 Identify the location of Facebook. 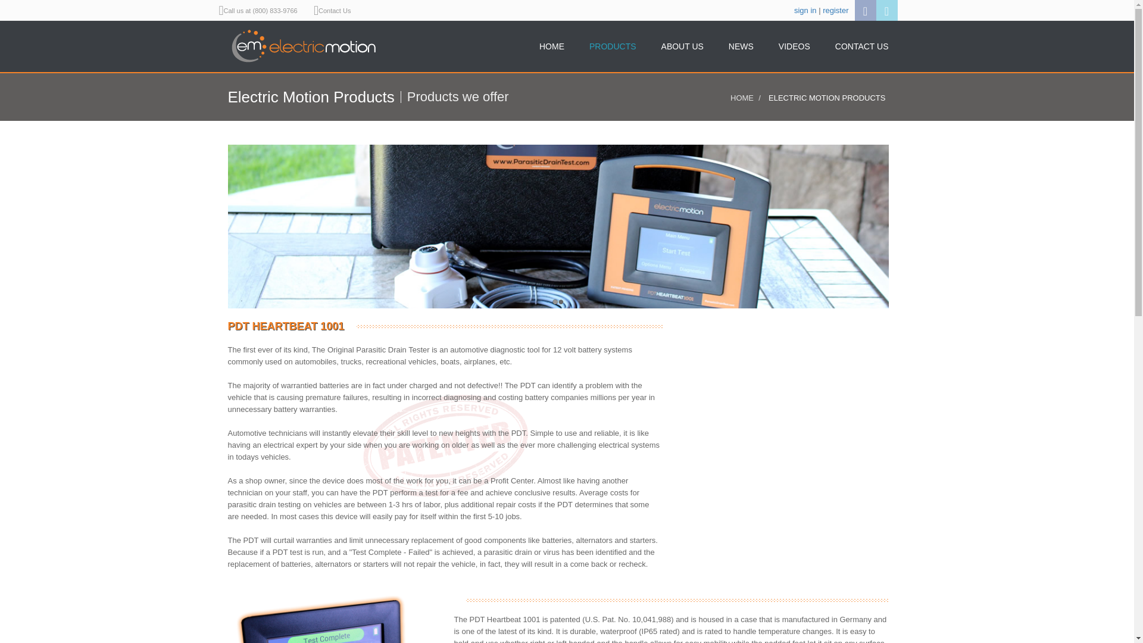
(866, 10).